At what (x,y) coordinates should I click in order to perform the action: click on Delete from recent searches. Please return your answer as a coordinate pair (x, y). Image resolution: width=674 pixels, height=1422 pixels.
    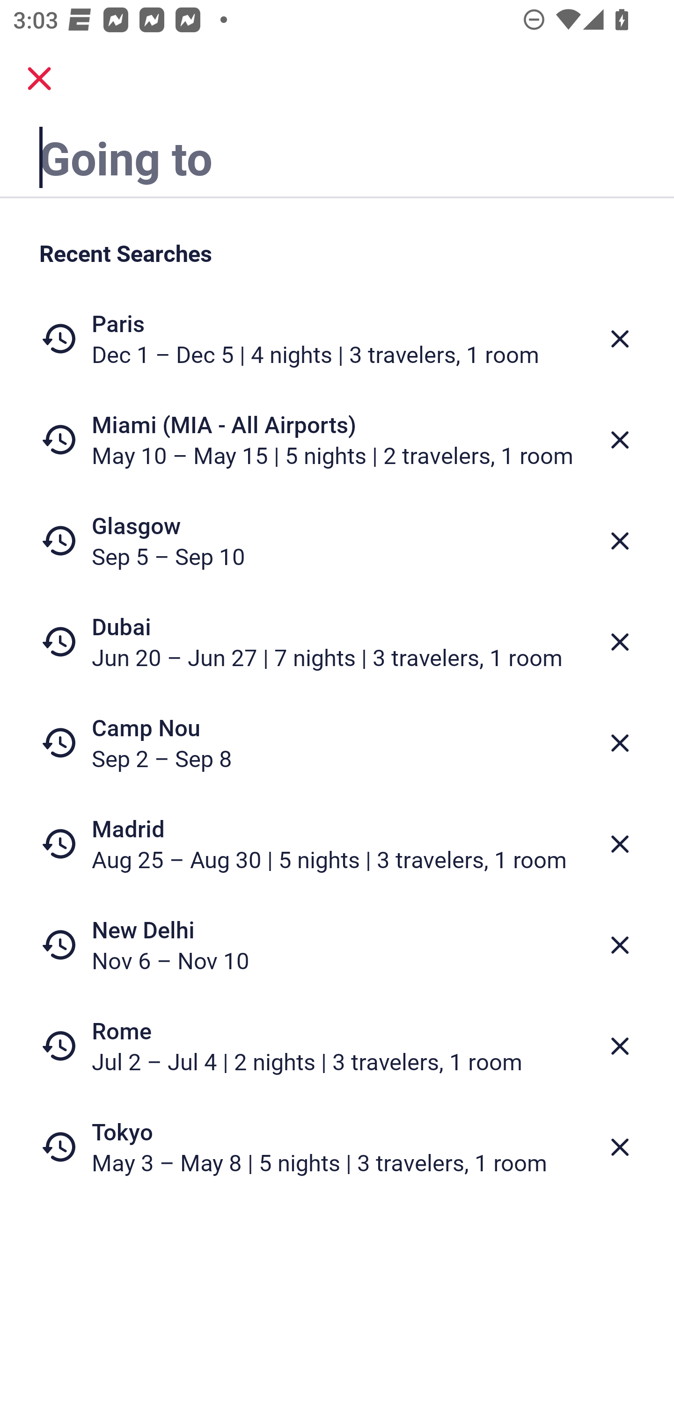
    Looking at the image, I should click on (620, 339).